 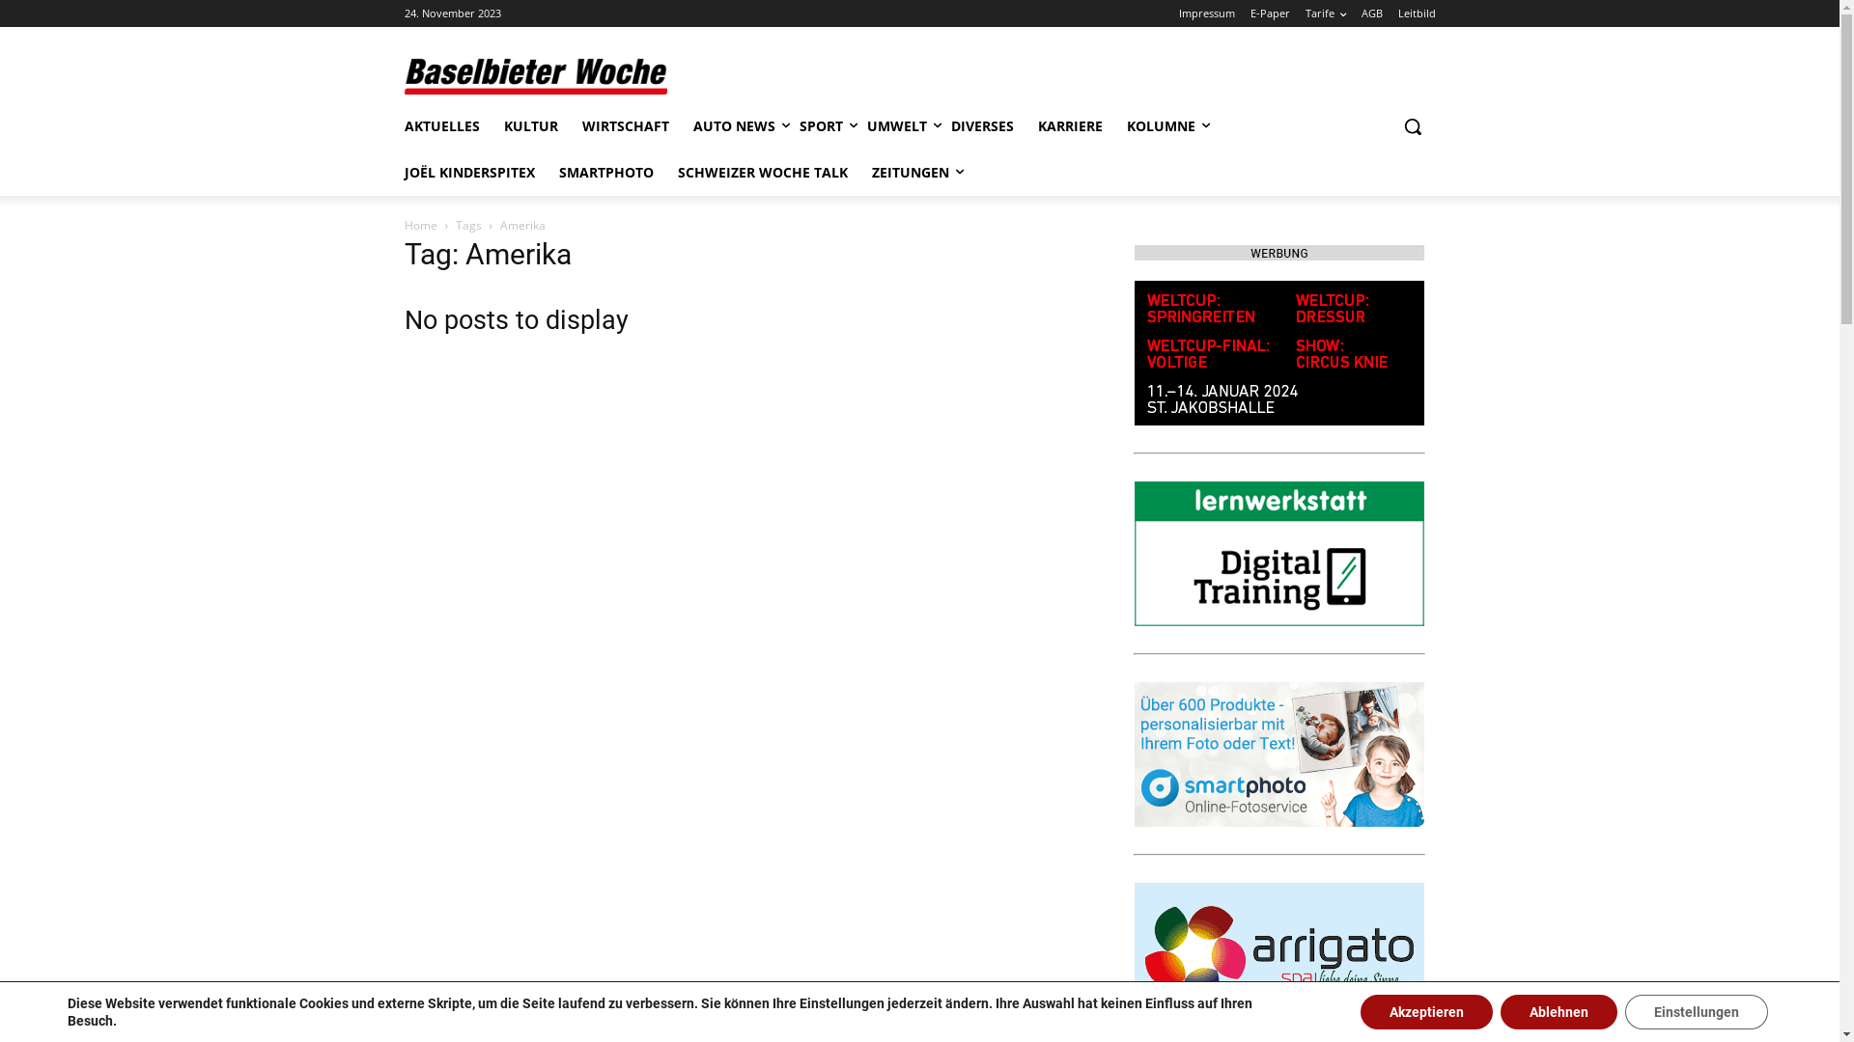 What do you see at coordinates (734, 126) in the screenshot?
I see `AUTO NEWS` at bounding box center [734, 126].